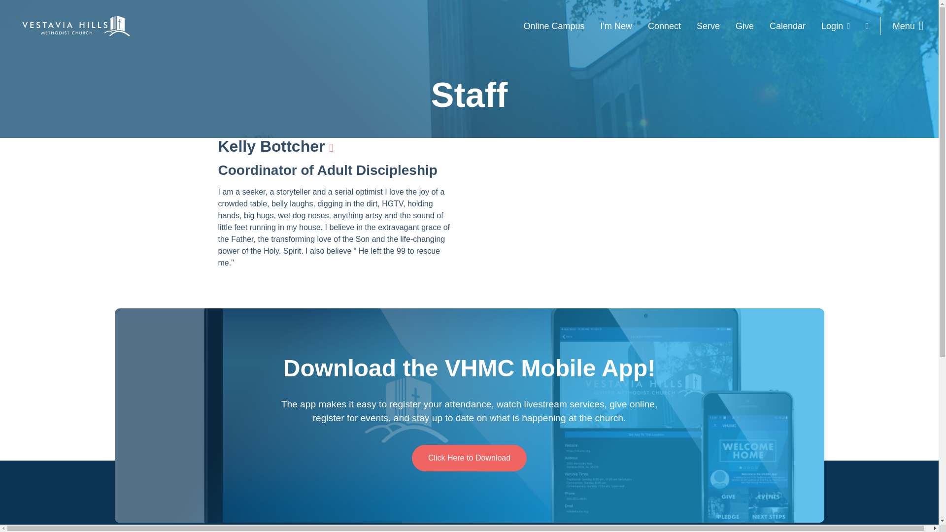 This screenshot has width=946, height=532. I want to click on Give, so click(744, 26).